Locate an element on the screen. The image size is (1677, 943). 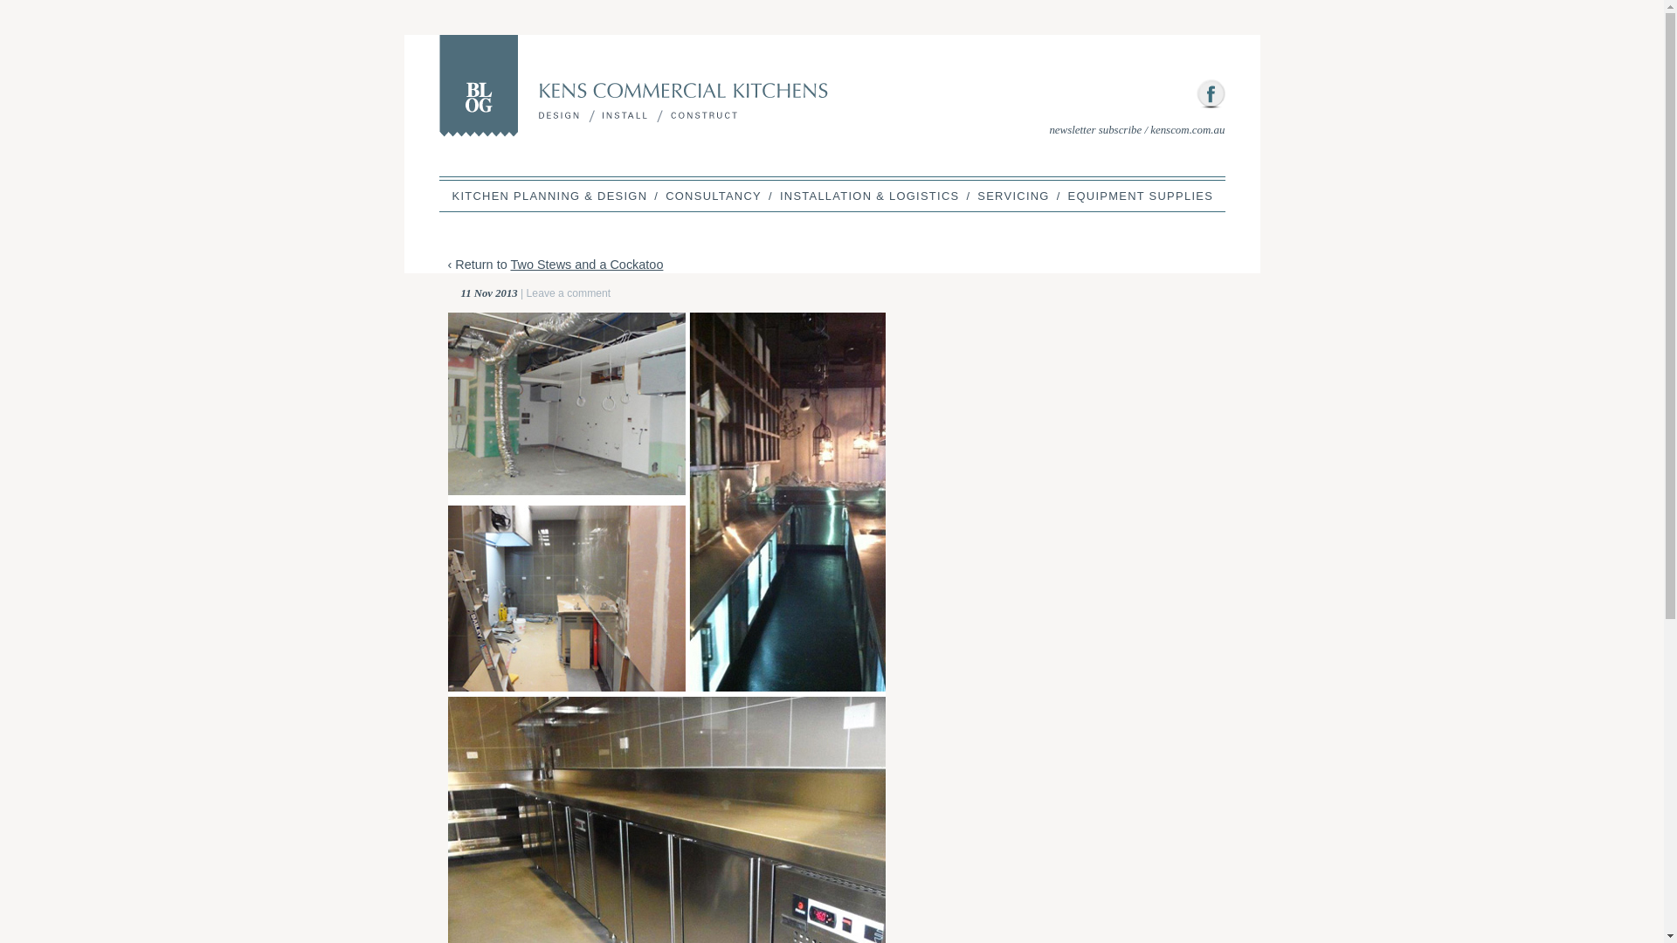
KITCHEN PLANNING & DESIGN is located at coordinates (550, 196).